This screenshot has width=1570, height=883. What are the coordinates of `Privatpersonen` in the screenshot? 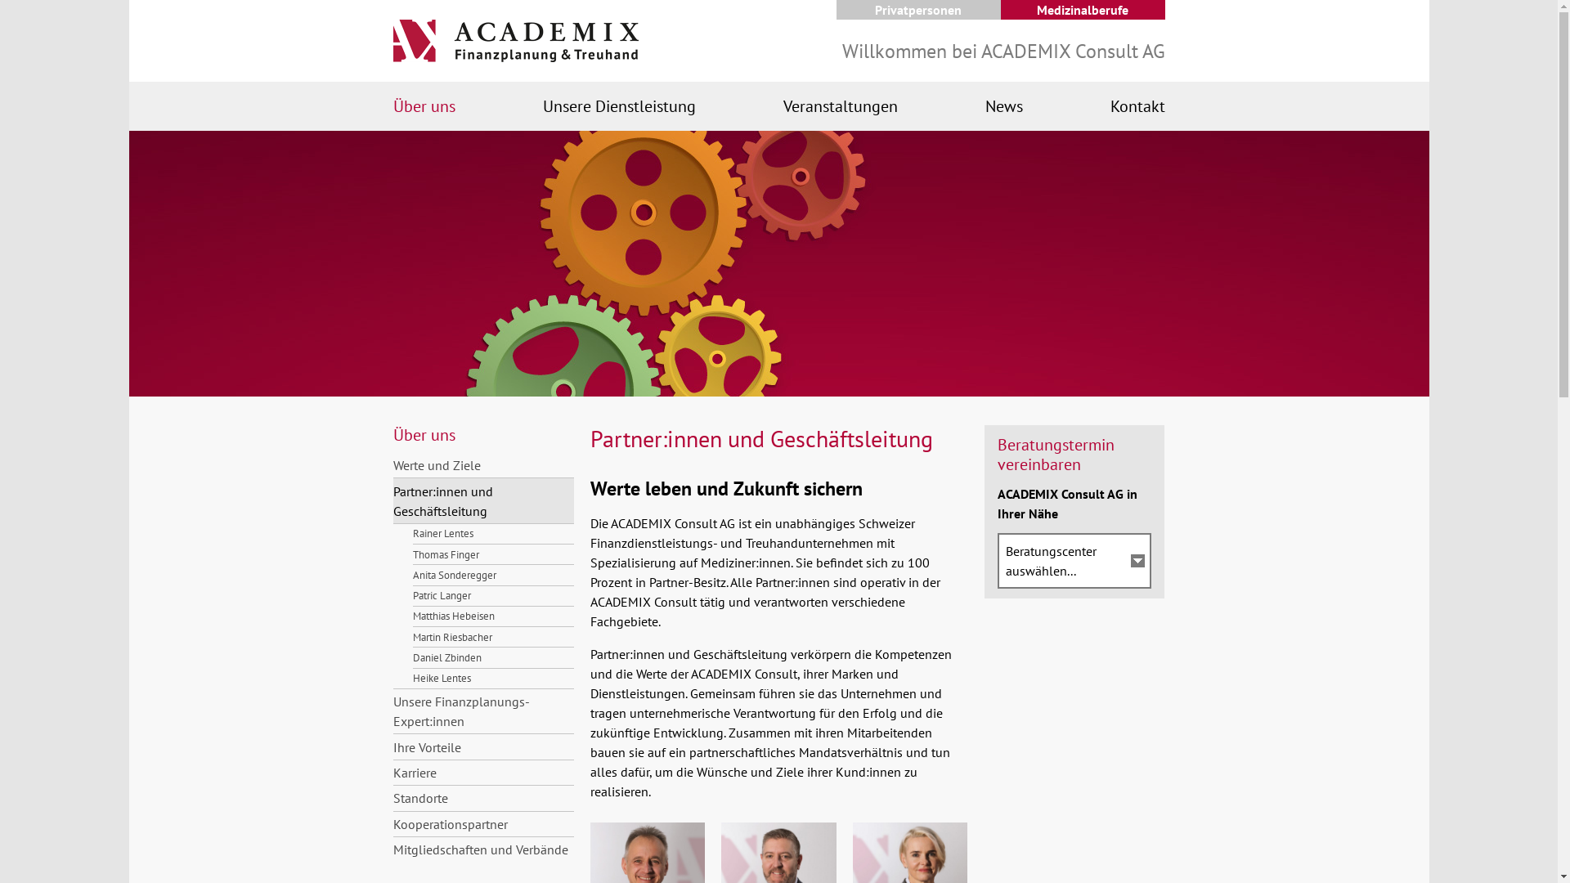 It's located at (917, 10).